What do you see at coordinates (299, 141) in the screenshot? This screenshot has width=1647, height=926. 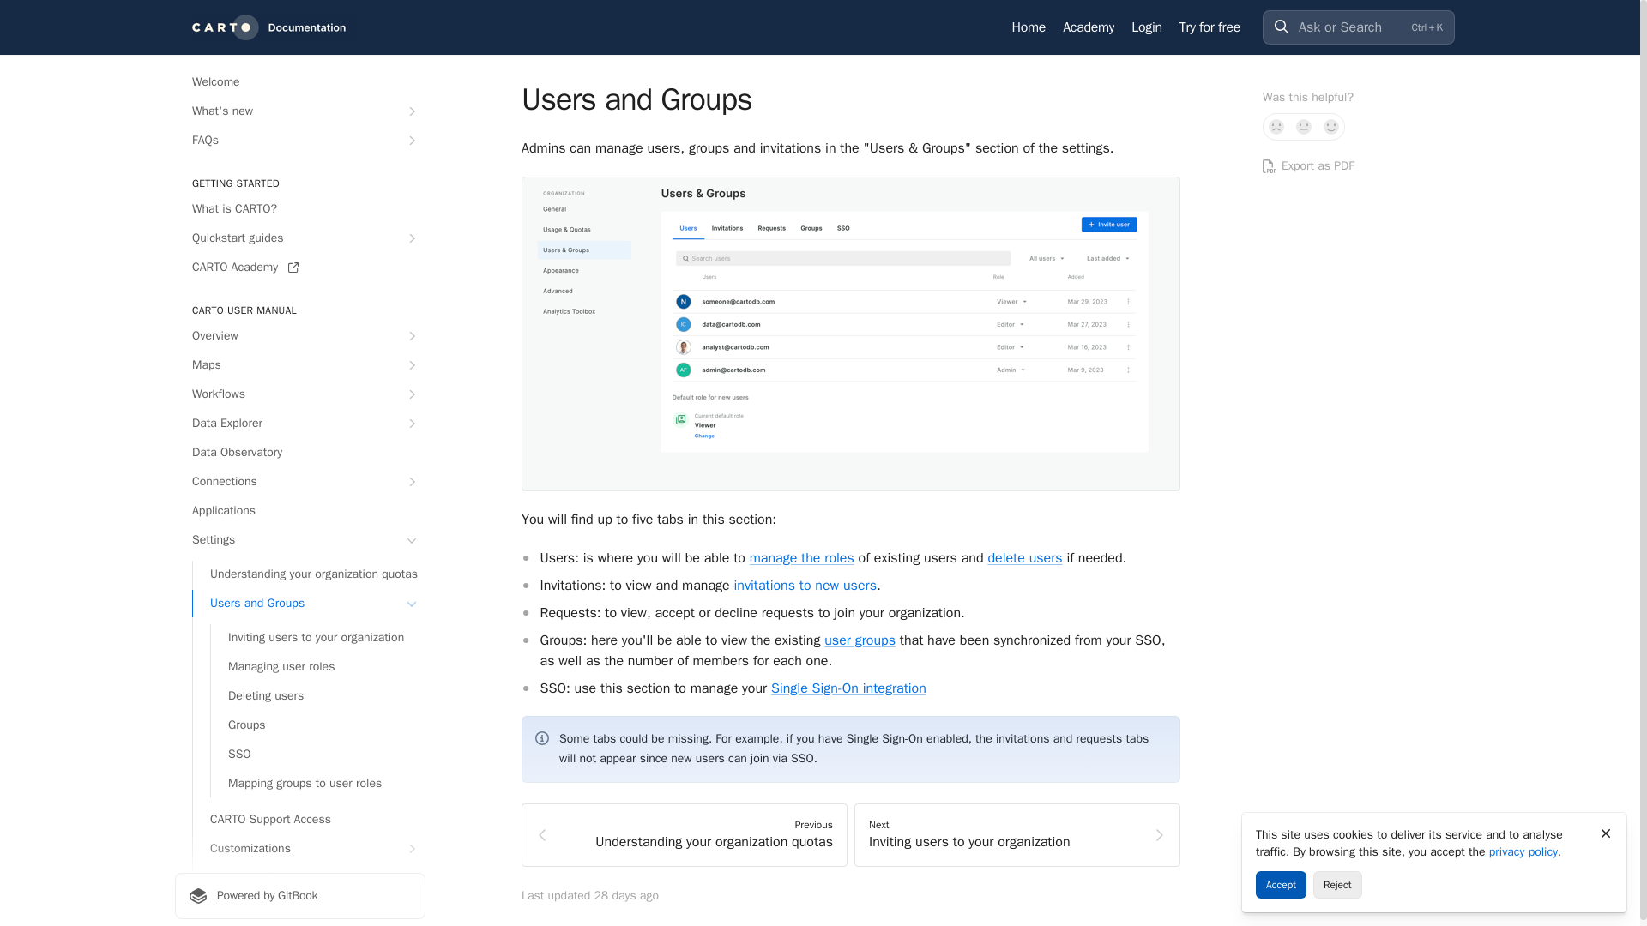 I see `FAQs` at bounding box center [299, 141].